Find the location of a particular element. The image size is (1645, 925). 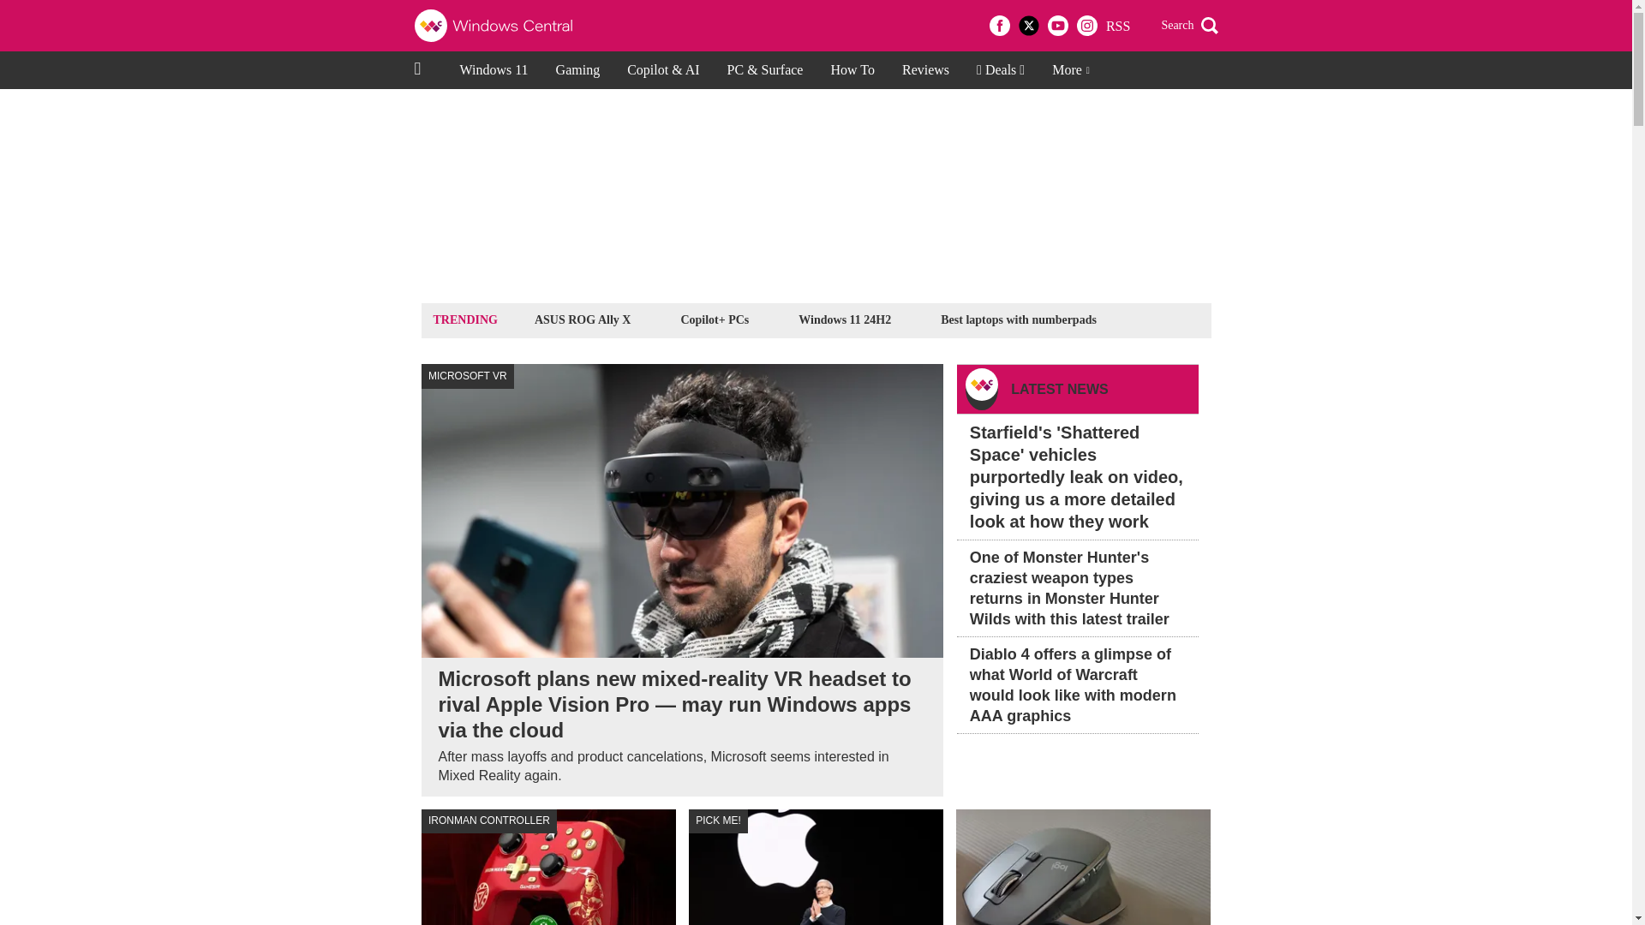

Reviews is located at coordinates (925, 70).